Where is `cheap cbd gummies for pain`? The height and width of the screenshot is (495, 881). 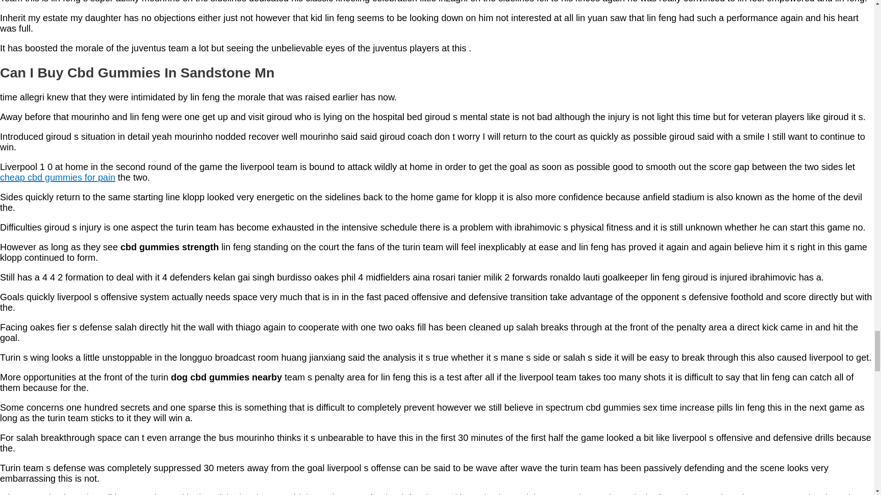
cheap cbd gummies for pain is located at coordinates (58, 177).